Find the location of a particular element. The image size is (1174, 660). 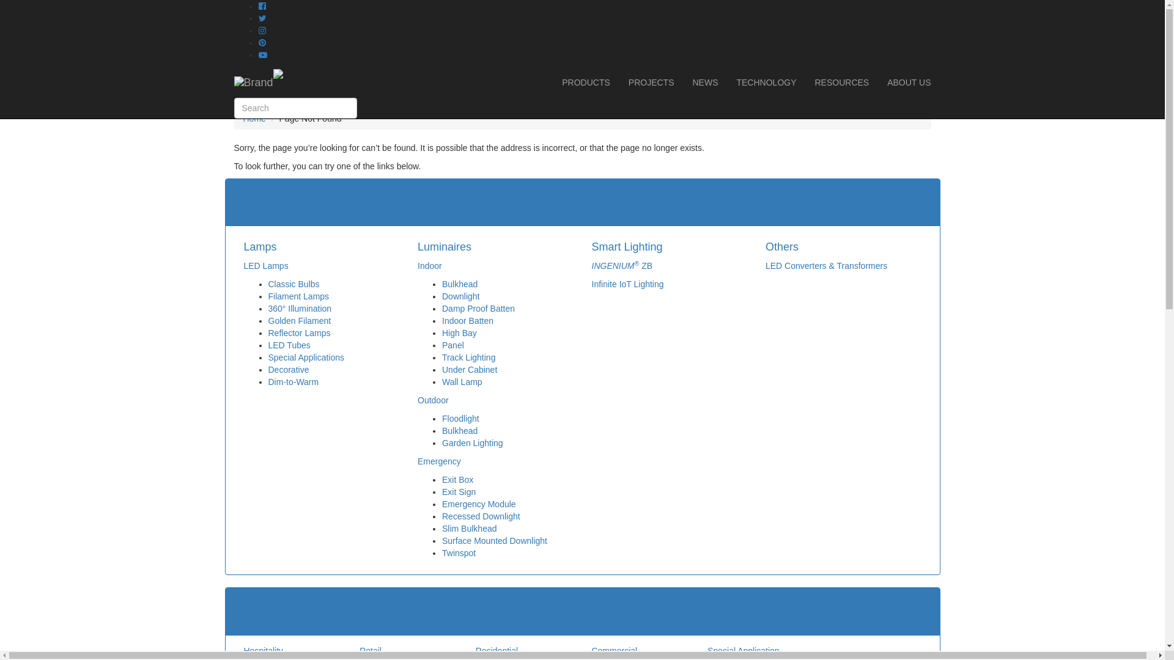

Infinite IoT Lighting is located at coordinates (628, 284).